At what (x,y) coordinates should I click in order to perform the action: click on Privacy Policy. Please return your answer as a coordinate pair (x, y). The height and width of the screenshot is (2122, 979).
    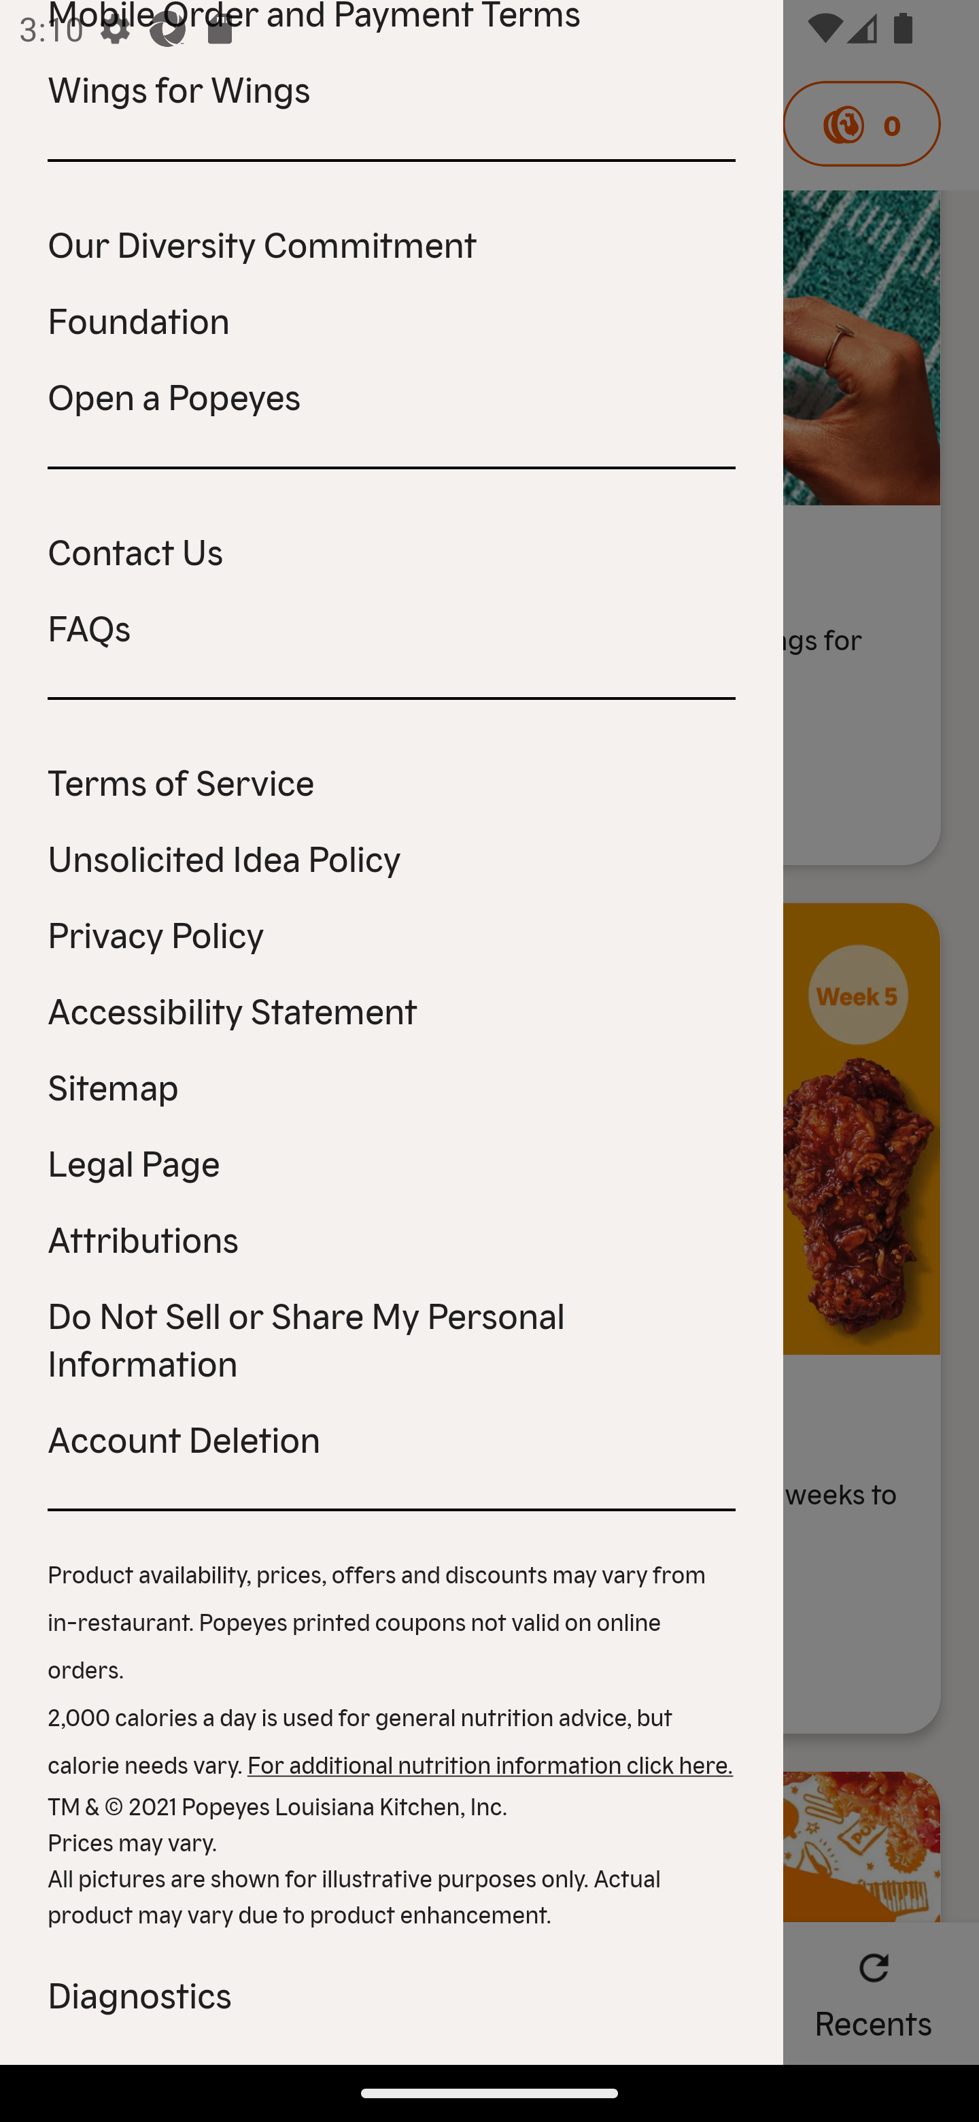
    Looking at the image, I should click on (392, 933).